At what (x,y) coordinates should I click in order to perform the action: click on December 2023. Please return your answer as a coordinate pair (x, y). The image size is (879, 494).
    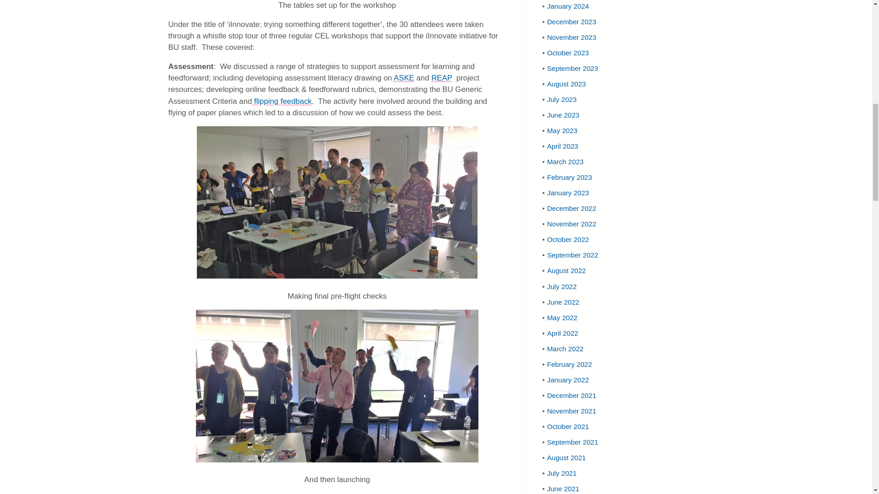
    Looking at the image, I should click on (571, 21).